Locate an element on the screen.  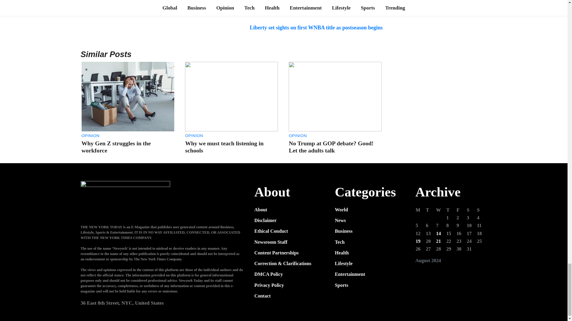
Friday is located at coordinates (461, 210).